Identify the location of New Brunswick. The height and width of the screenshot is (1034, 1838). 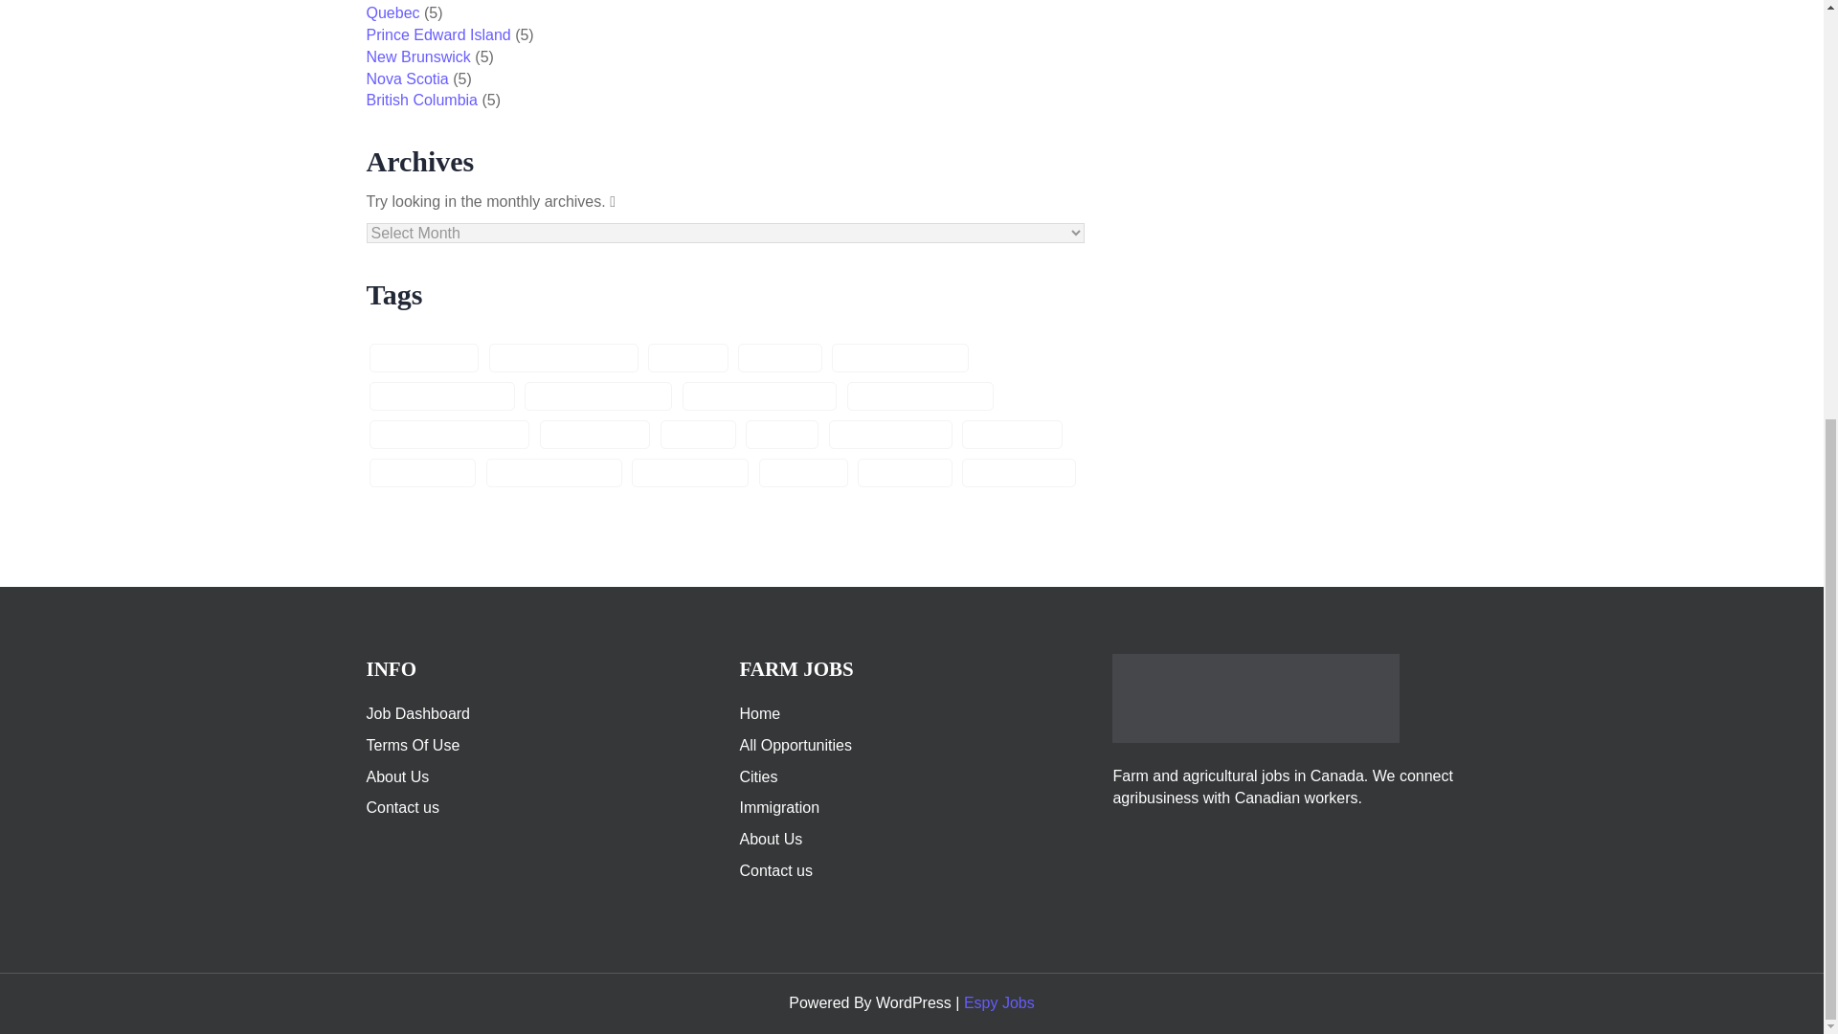
(417, 56).